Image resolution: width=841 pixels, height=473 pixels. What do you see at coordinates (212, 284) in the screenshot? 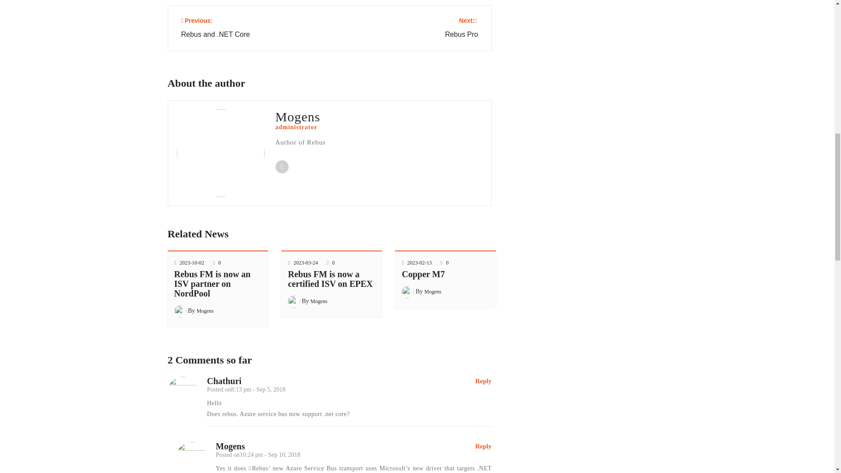
I see `Mogens` at bounding box center [212, 284].